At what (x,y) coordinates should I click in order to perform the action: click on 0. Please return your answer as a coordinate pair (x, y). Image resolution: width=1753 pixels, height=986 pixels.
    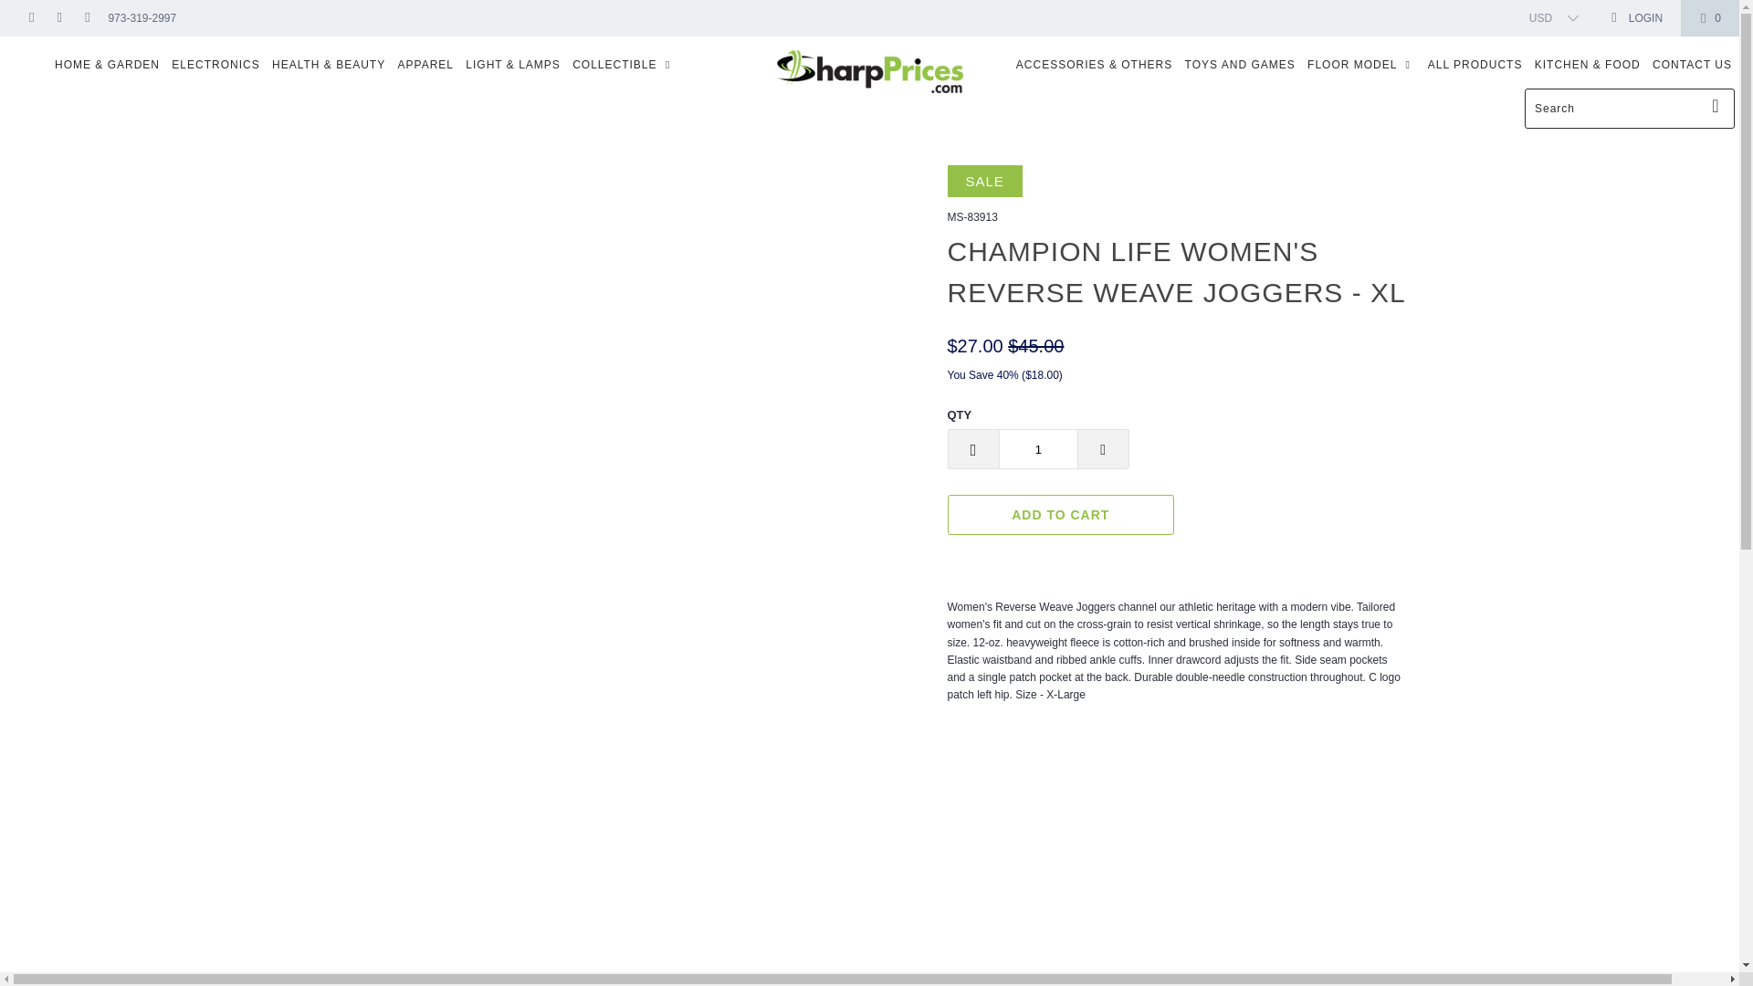
    Looking at the image, I should click on (1709, 18).